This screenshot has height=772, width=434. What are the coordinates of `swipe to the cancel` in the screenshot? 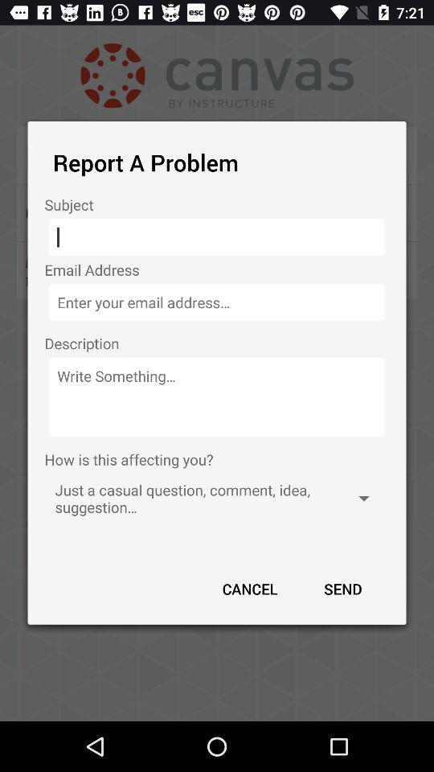 It's located at (250, 589).